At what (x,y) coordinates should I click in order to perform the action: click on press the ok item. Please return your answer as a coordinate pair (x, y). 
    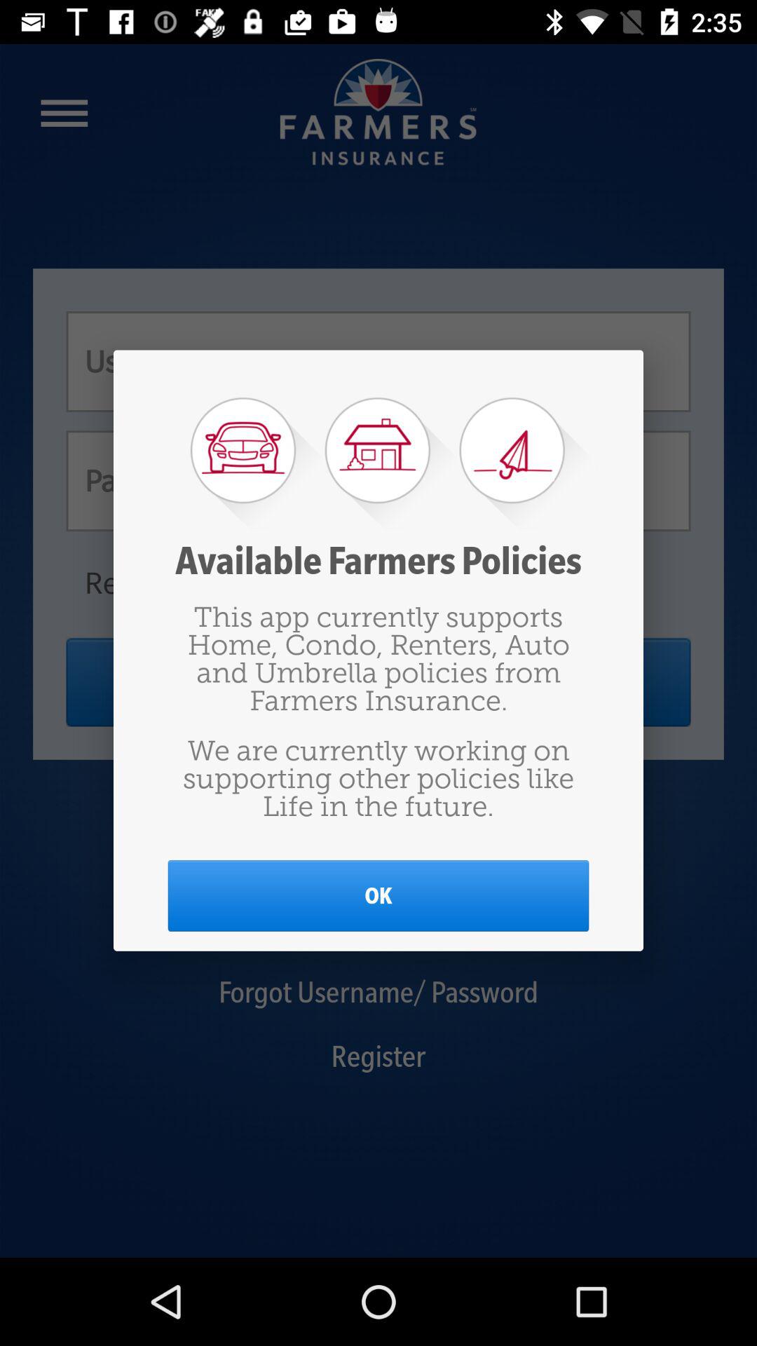
    Looking at the image, I should click on (378, 896).